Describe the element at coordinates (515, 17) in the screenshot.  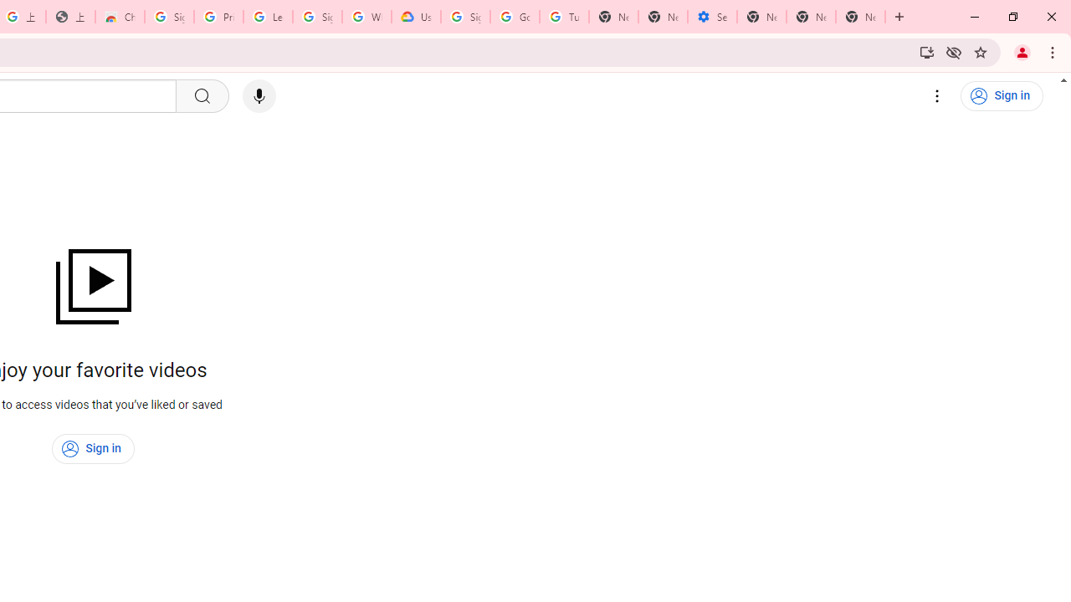
I see `Google Account Help` at that location.